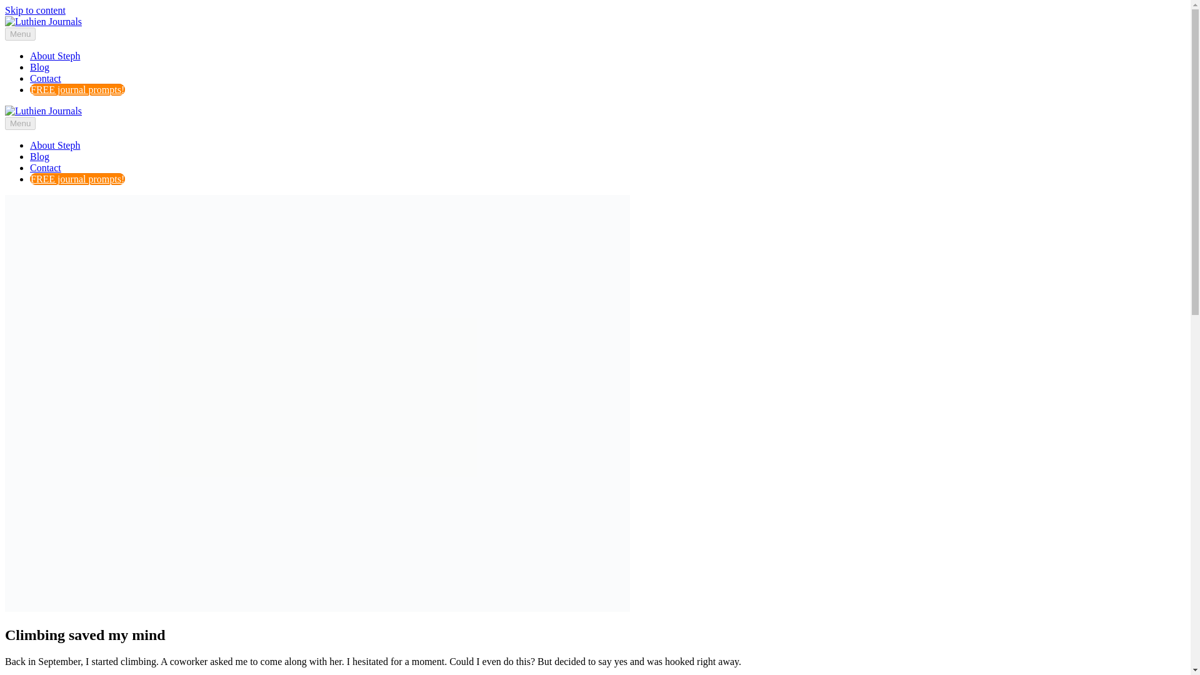  What do you see at coordinates (45, 167) in the screenshot?
I see `Contact` at bounding box center [45, 167].